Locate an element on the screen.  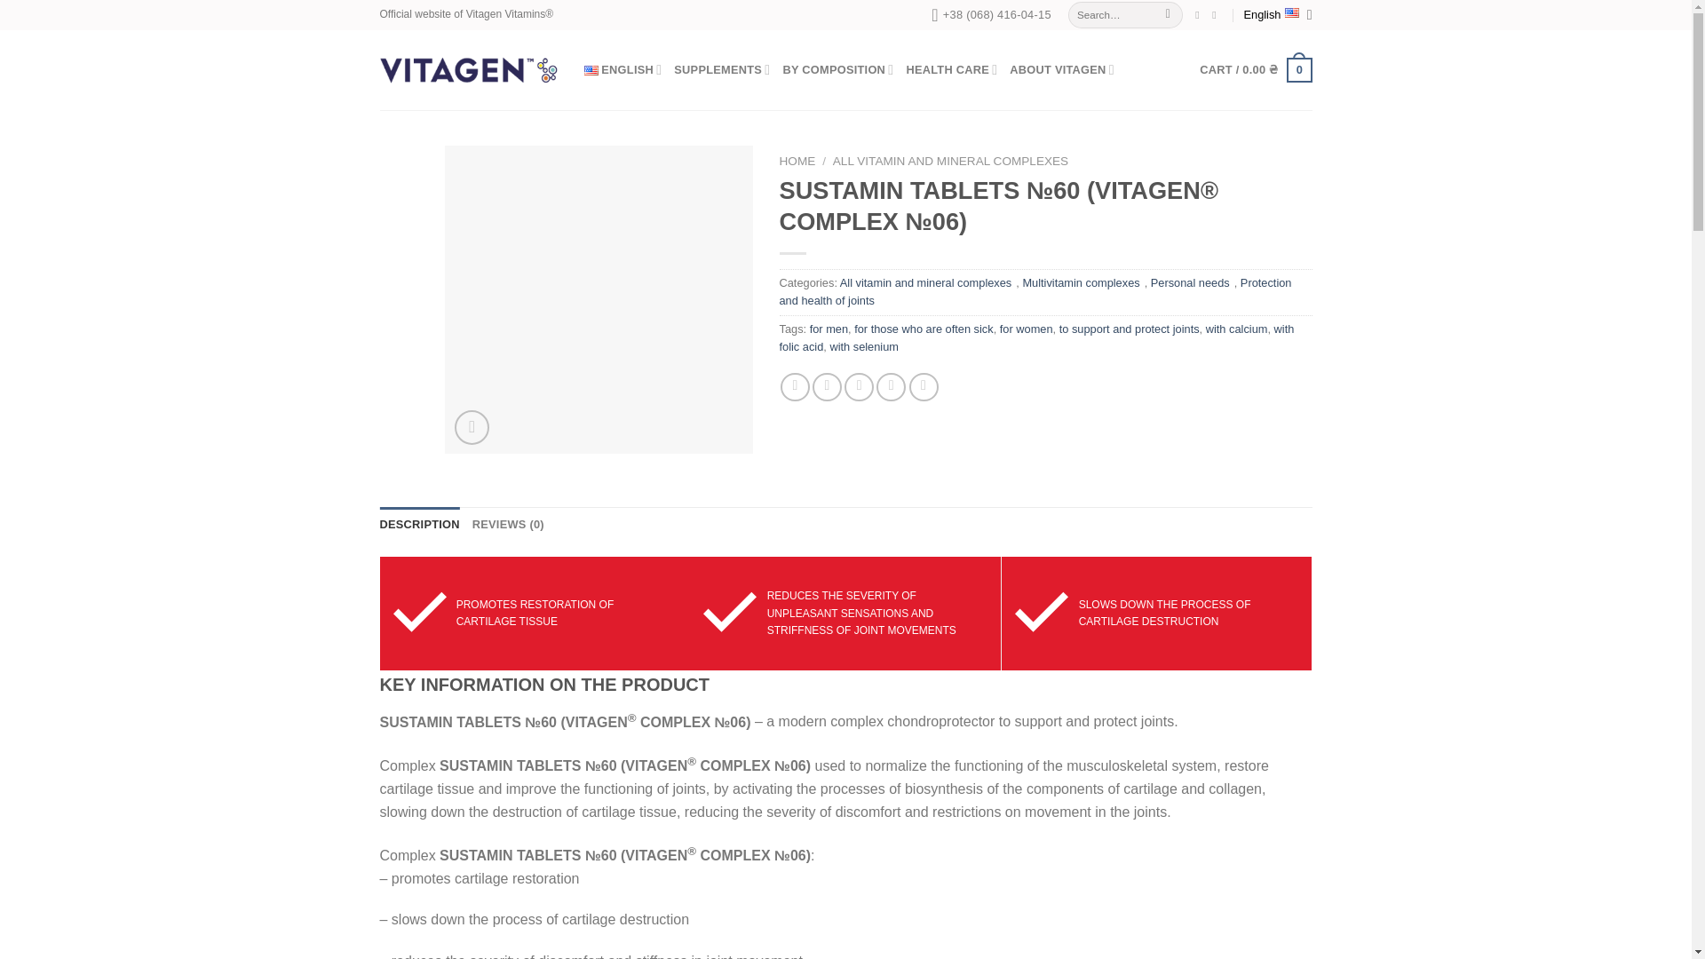
ENGLISH is located at coordinates (623, 70).